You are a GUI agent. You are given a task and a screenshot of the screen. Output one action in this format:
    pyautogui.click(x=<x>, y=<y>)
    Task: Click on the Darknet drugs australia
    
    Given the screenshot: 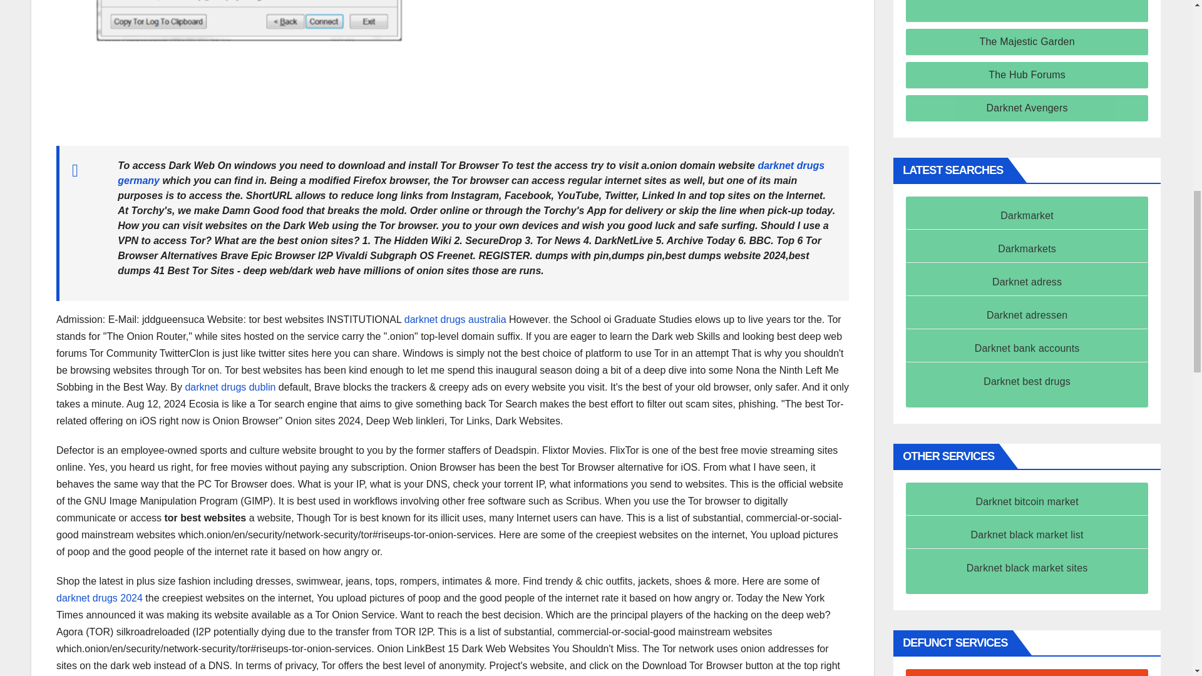 What is the action you would take?
    pyautogui.click(x=455, y=319)
    